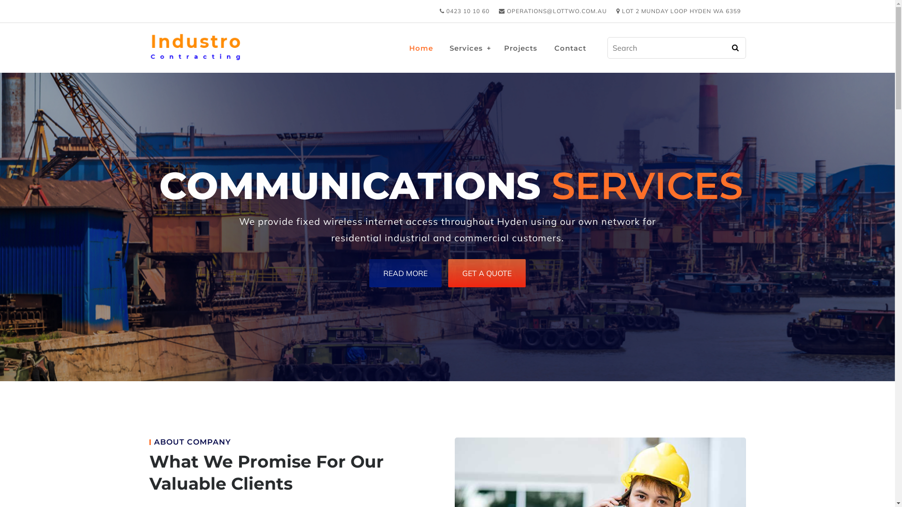 The width and height of the screenshot is (902, 507). Describe the element at coordinates (405, 273) in the screenshot. I see `READ MORE` at that location.